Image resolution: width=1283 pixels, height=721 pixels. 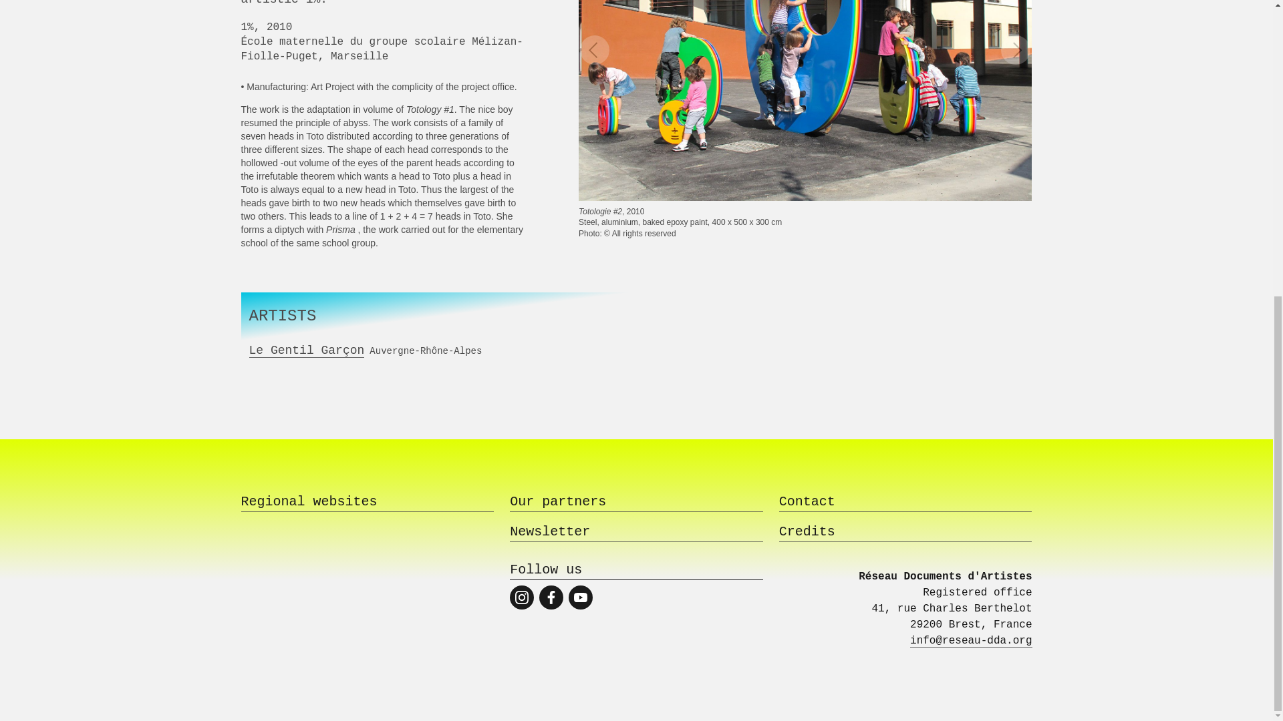 I want to click on Credits, so click(x=905, y=533).